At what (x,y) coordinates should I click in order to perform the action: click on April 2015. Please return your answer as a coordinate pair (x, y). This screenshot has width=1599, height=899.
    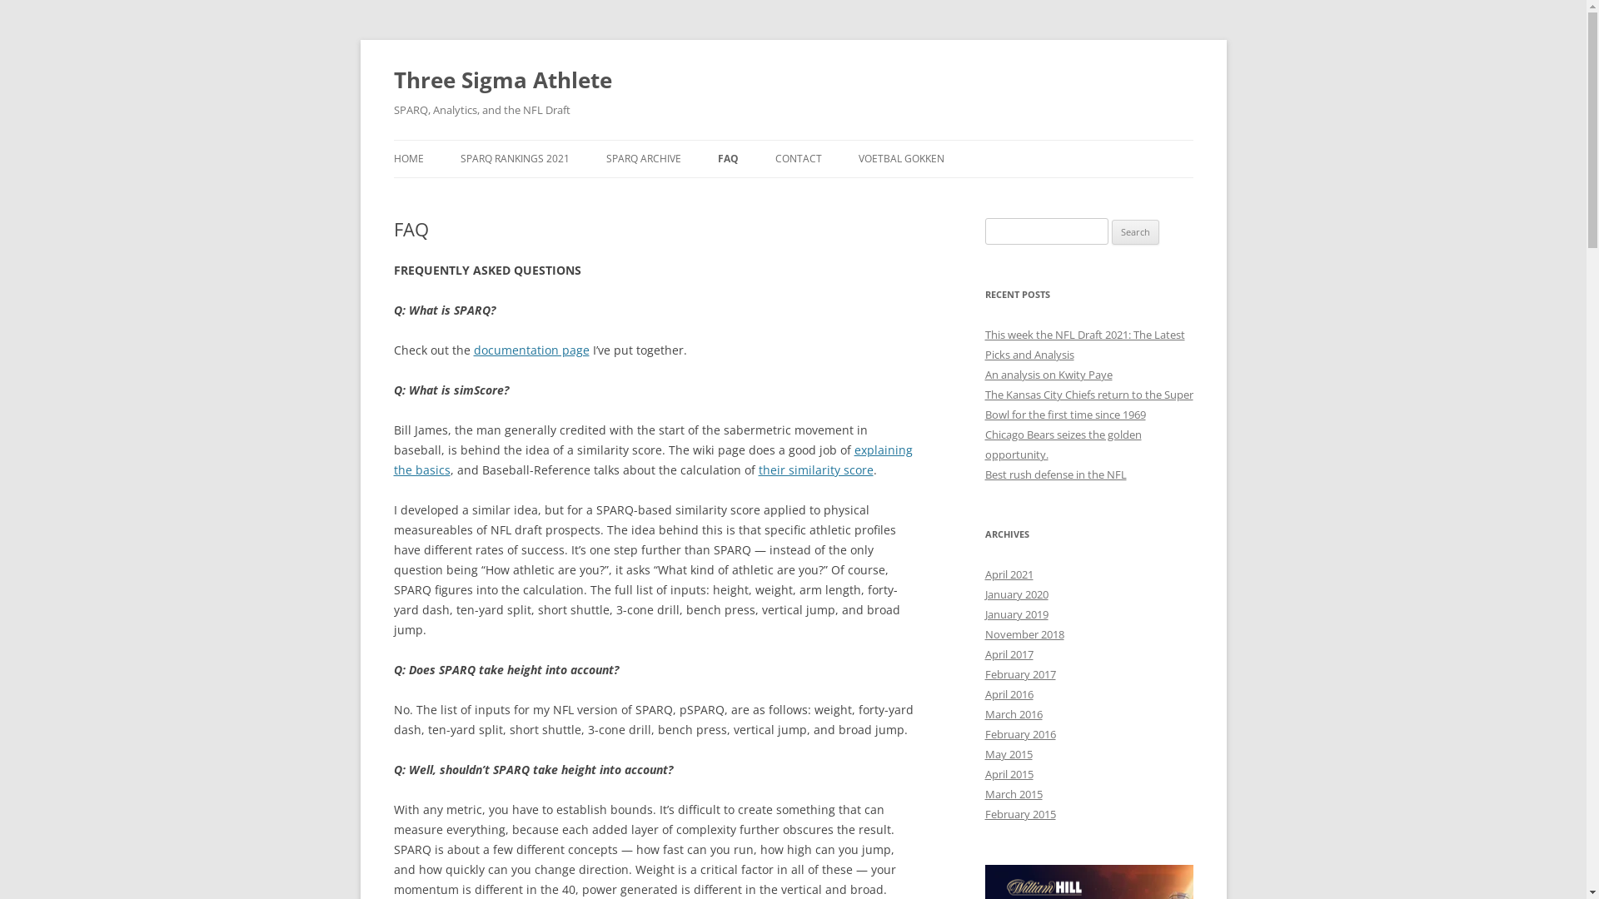
    Looking at the image, I should click on (1009, 774).